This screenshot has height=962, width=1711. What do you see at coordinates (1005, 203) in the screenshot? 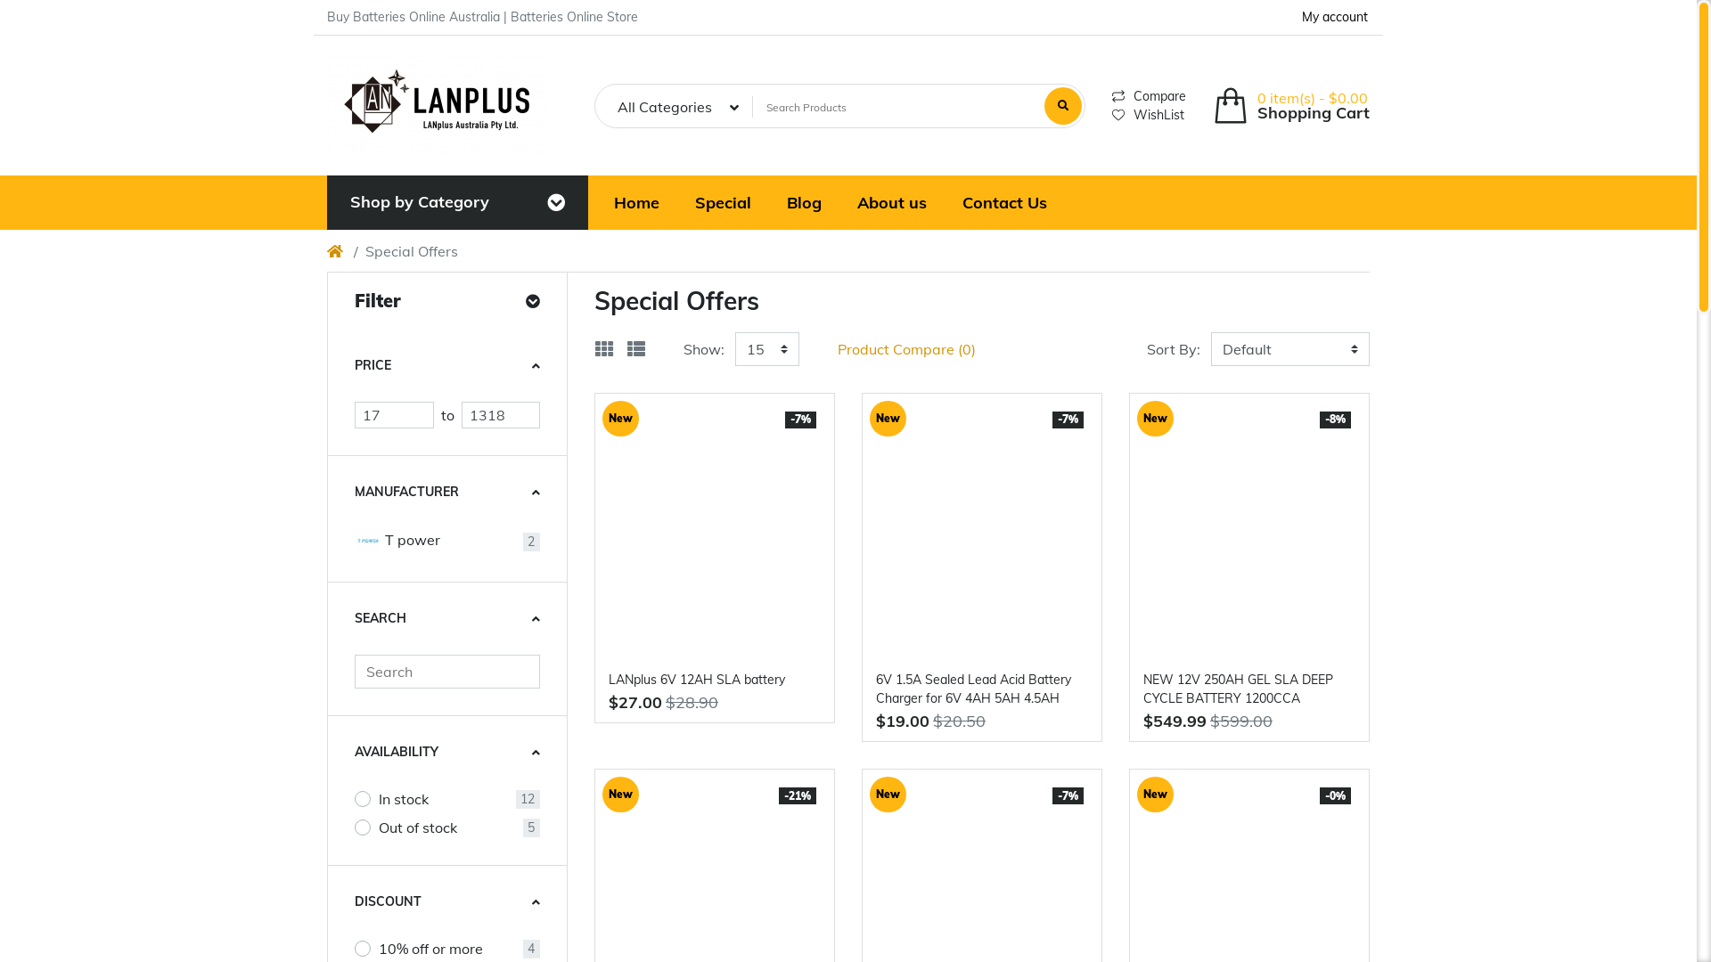
I see `Contact Us` at bounding box center [1005, 203].